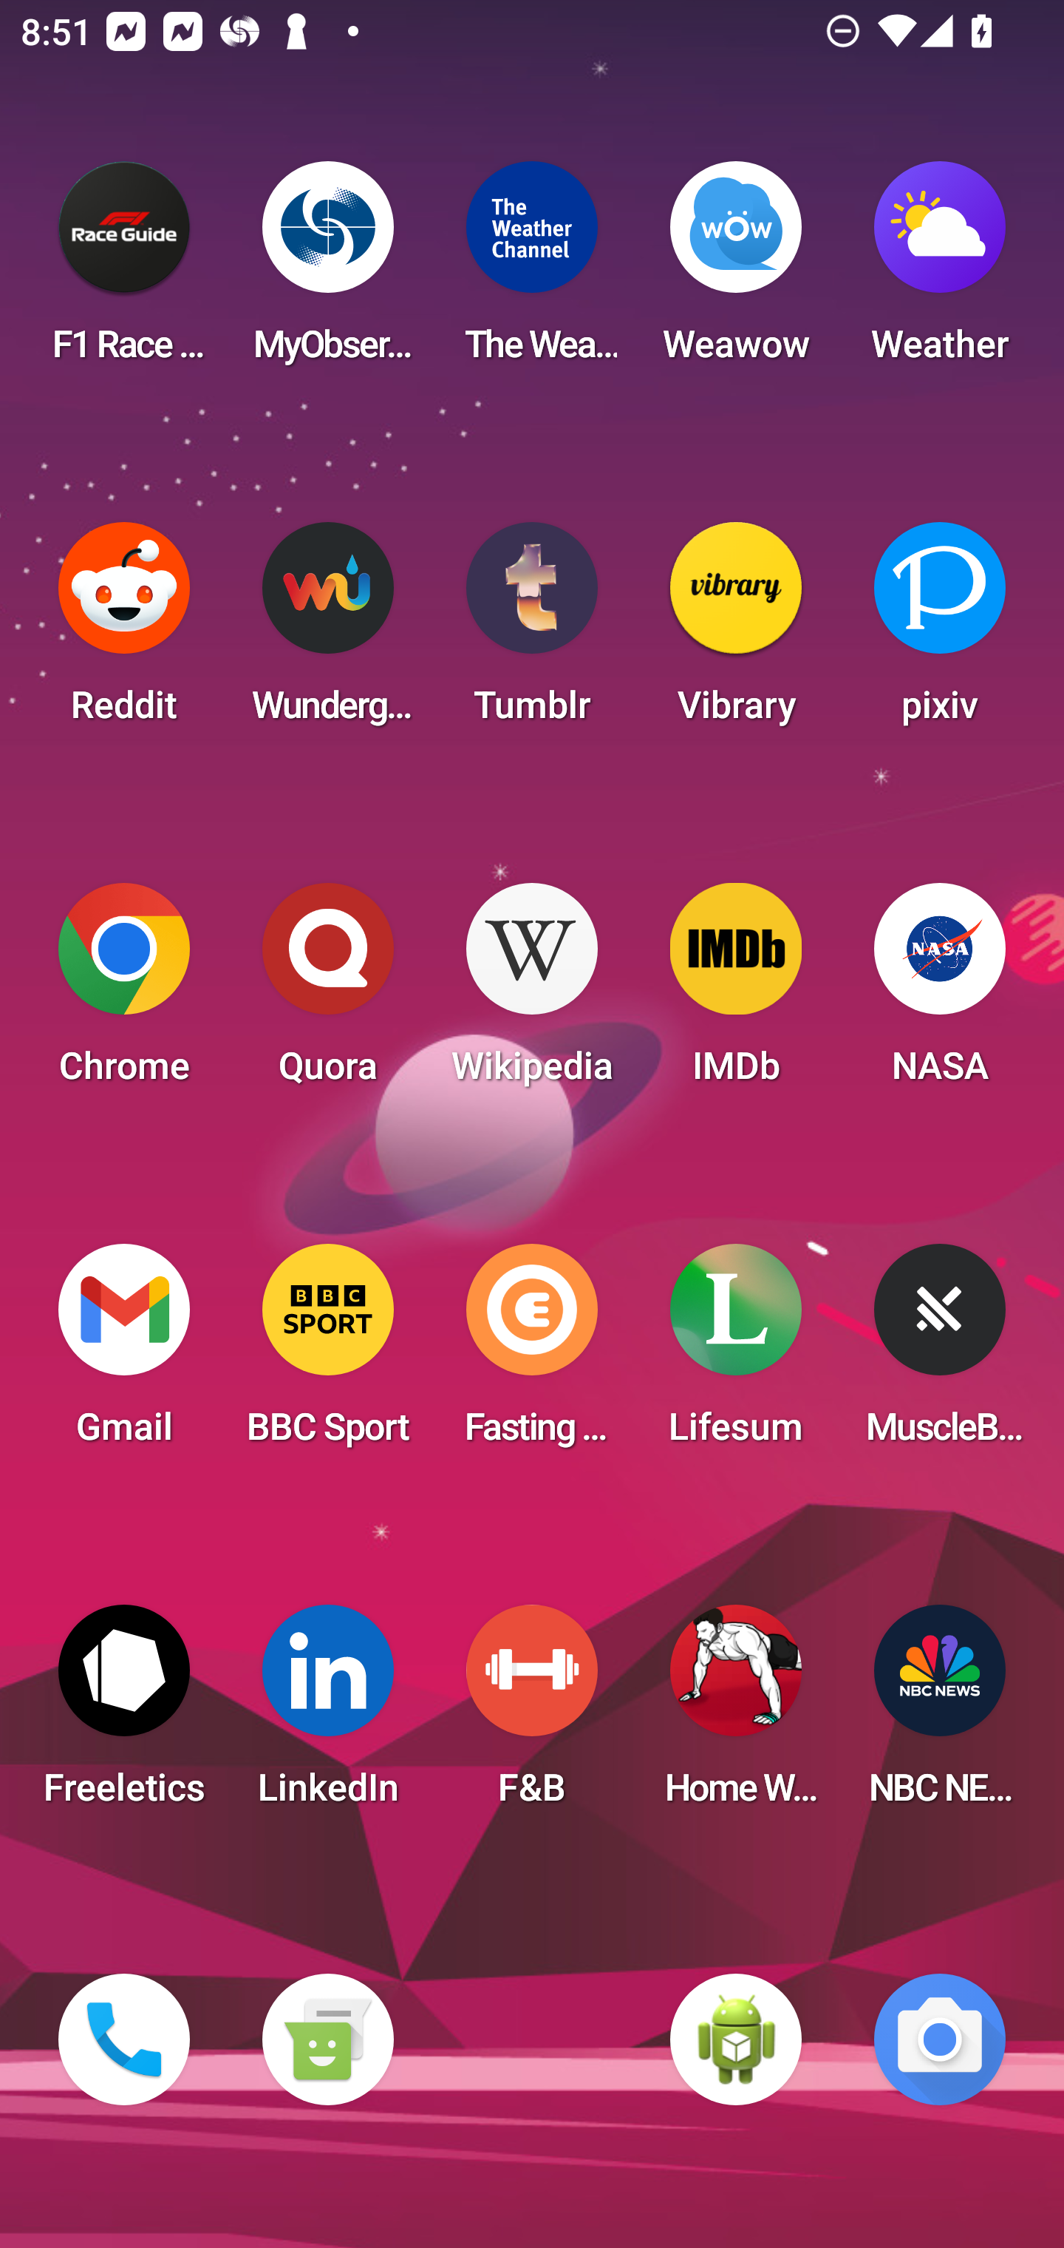 The image size is (1064, 2248). I want to click on Home Workout, so click(736, 1714).